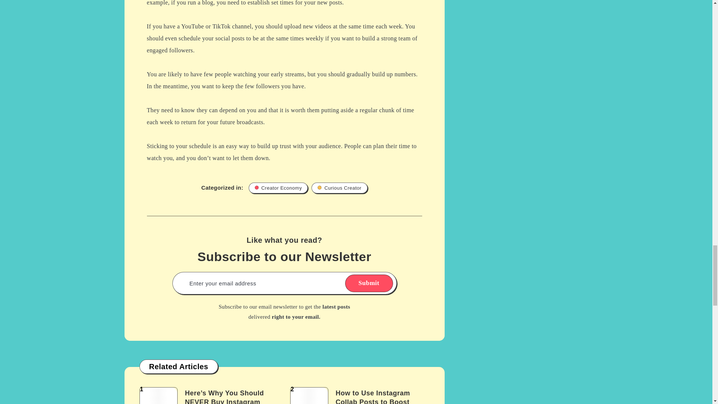 The height and width of the screenshot is (404, 718). What do you see at coordinates (309, 395) in the screenshot?
I see `2` at bounding box center [309, 395].